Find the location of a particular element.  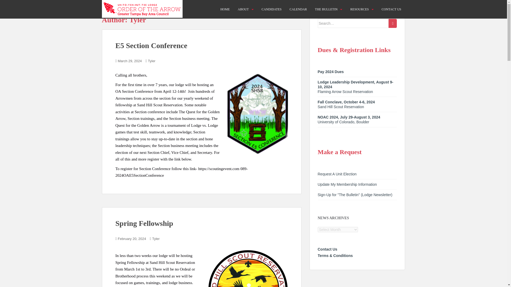

RESOURCES is located at coordinates (359, 9).